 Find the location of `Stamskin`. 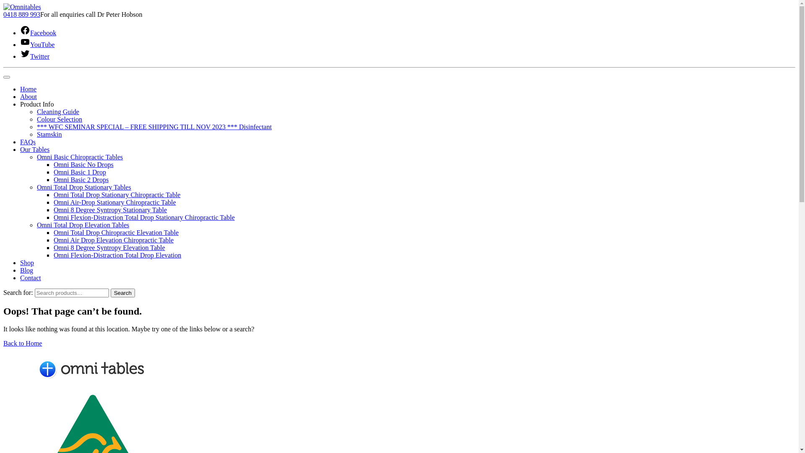

Stamskin is located at coordinates (49, 134).